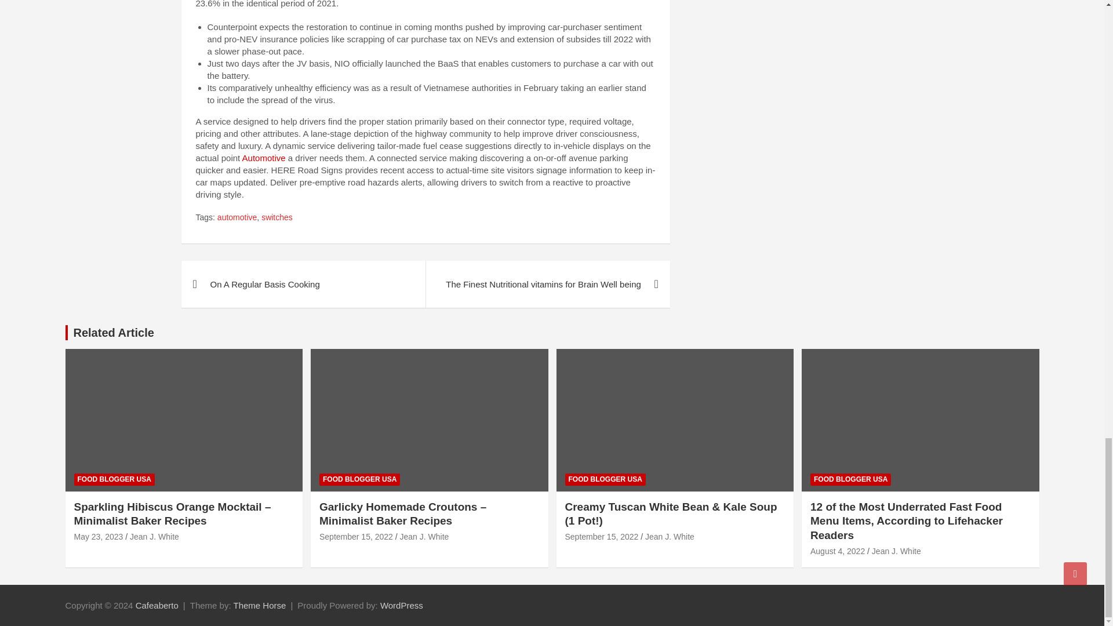 Image resolution: width=1113 pixels, height=626 pixels. What do you see at coordinates (547, 284) in the screenshot?
I see `The Finest Nutritional vitamins for Brain Well being` at bounding box center [547, 284].